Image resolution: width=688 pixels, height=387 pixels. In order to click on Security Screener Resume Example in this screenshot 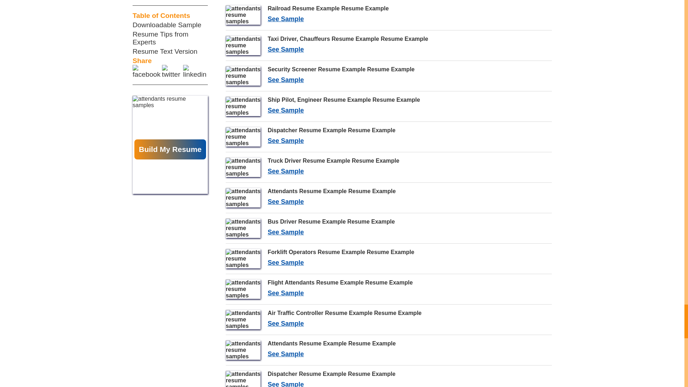, I will do `click(388, 76)`.